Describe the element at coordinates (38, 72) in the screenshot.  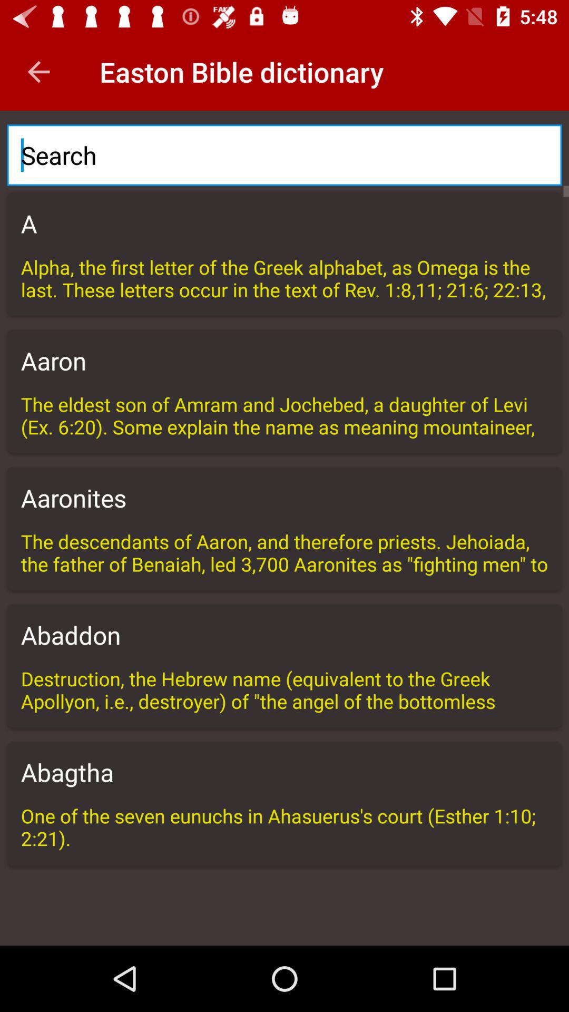
I see `turn on icon at the top left corner` at that location.